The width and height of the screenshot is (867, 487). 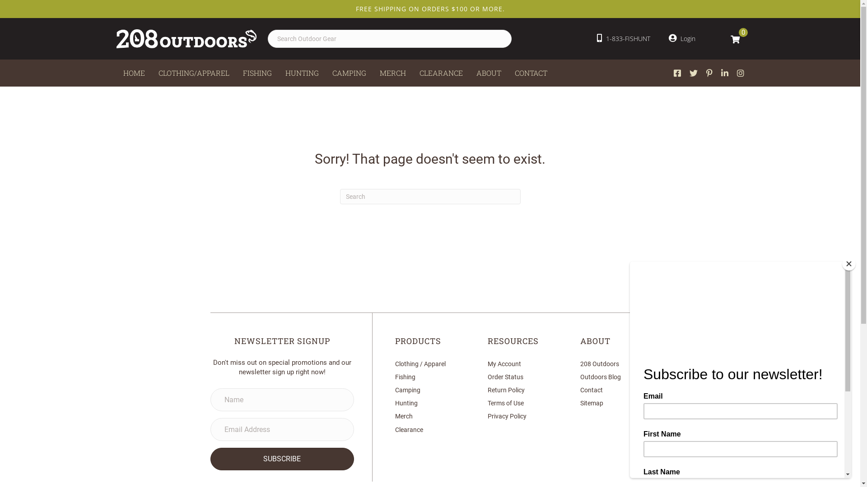 What do you see at coordinates (682, 39) in the screenshot?
I see `Login` at bounding box center [682, 39].